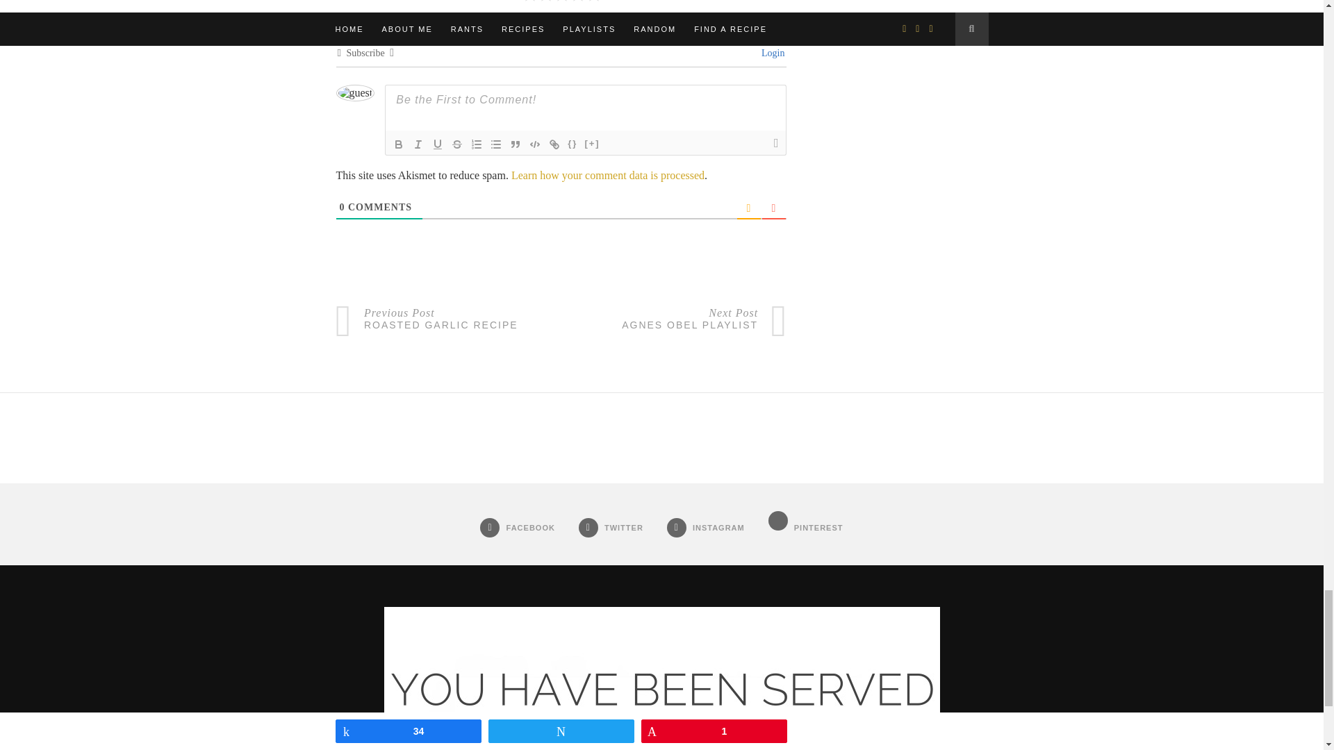 The height and width of the screenshot is (750, 1334). I want to click on Source Code, so click(573, 144).